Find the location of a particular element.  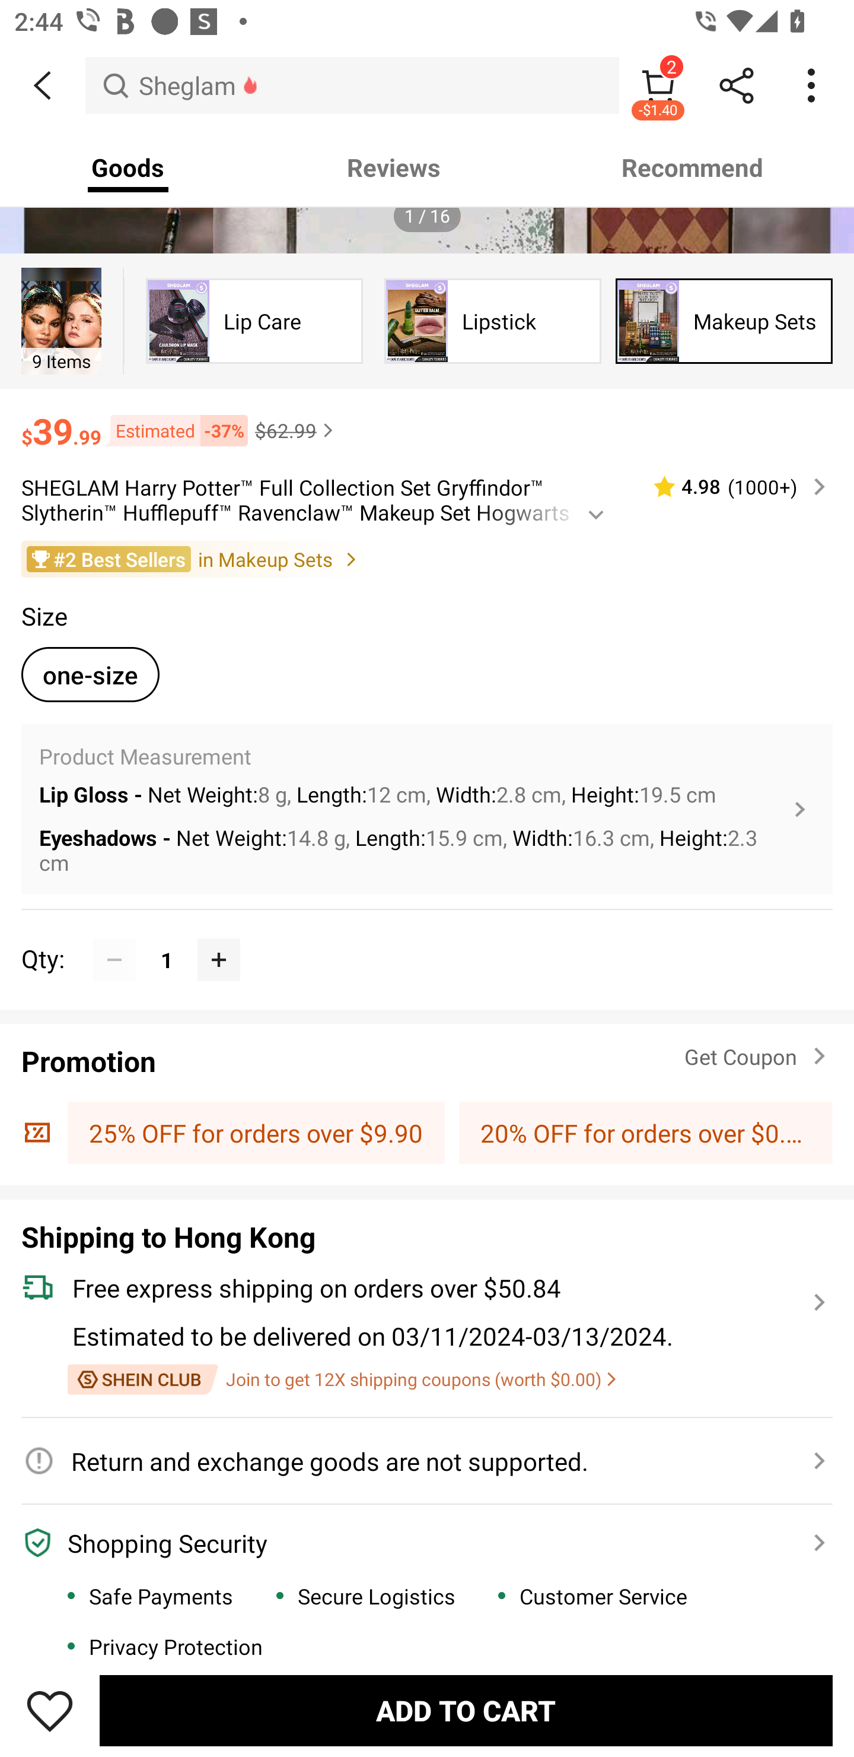

Qty: 1 is located at coordinates (427, 937).